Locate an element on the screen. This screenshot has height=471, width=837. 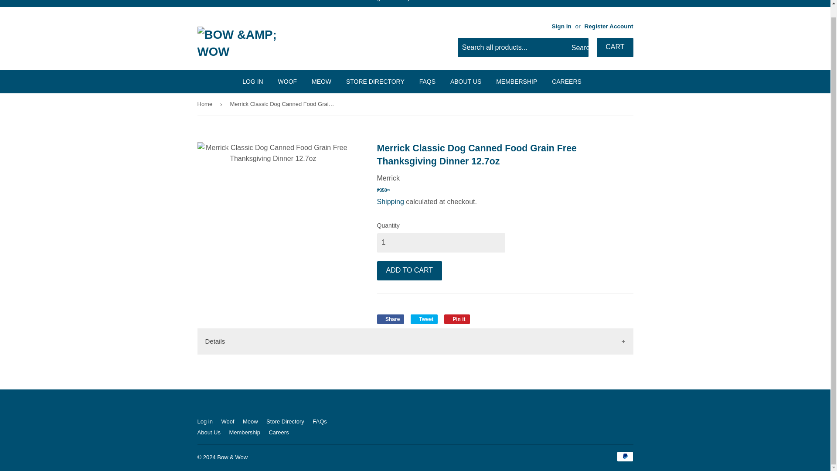
Tweet on Twitter is located at coordinates (424, 319).